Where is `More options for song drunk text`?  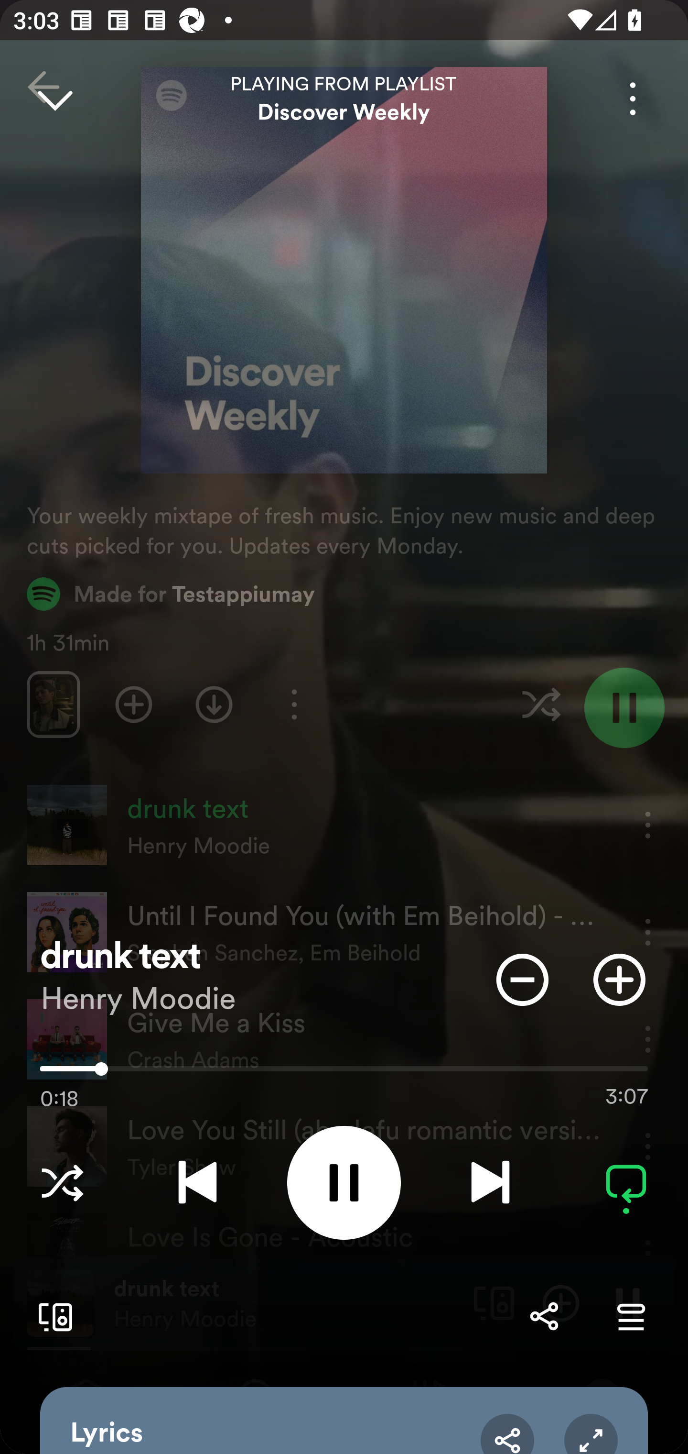
More options for song drunk text is located at coordinates (633, 99).